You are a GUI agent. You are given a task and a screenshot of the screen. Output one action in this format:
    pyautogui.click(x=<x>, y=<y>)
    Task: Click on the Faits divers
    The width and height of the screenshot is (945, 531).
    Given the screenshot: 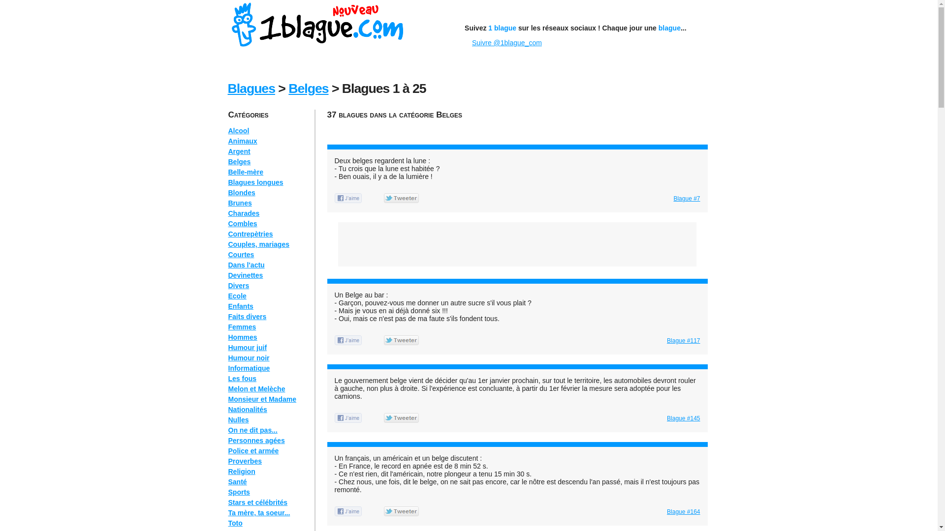 What is the action you would take?
    pyautogui.click(x=248, y=317)
    